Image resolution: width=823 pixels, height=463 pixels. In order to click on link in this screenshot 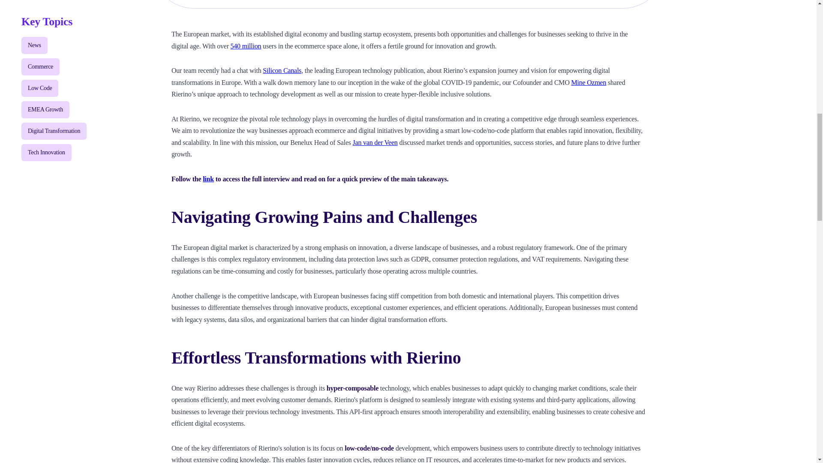, I will do `click(208, 179)`.